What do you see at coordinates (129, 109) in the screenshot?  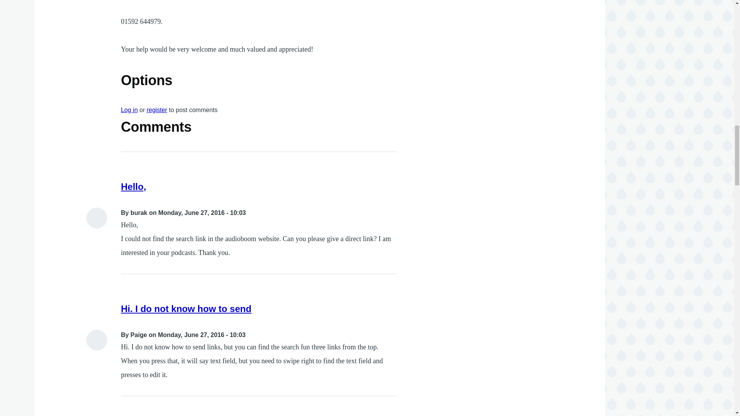 I see `Log in` at bounding box center [129, 109].